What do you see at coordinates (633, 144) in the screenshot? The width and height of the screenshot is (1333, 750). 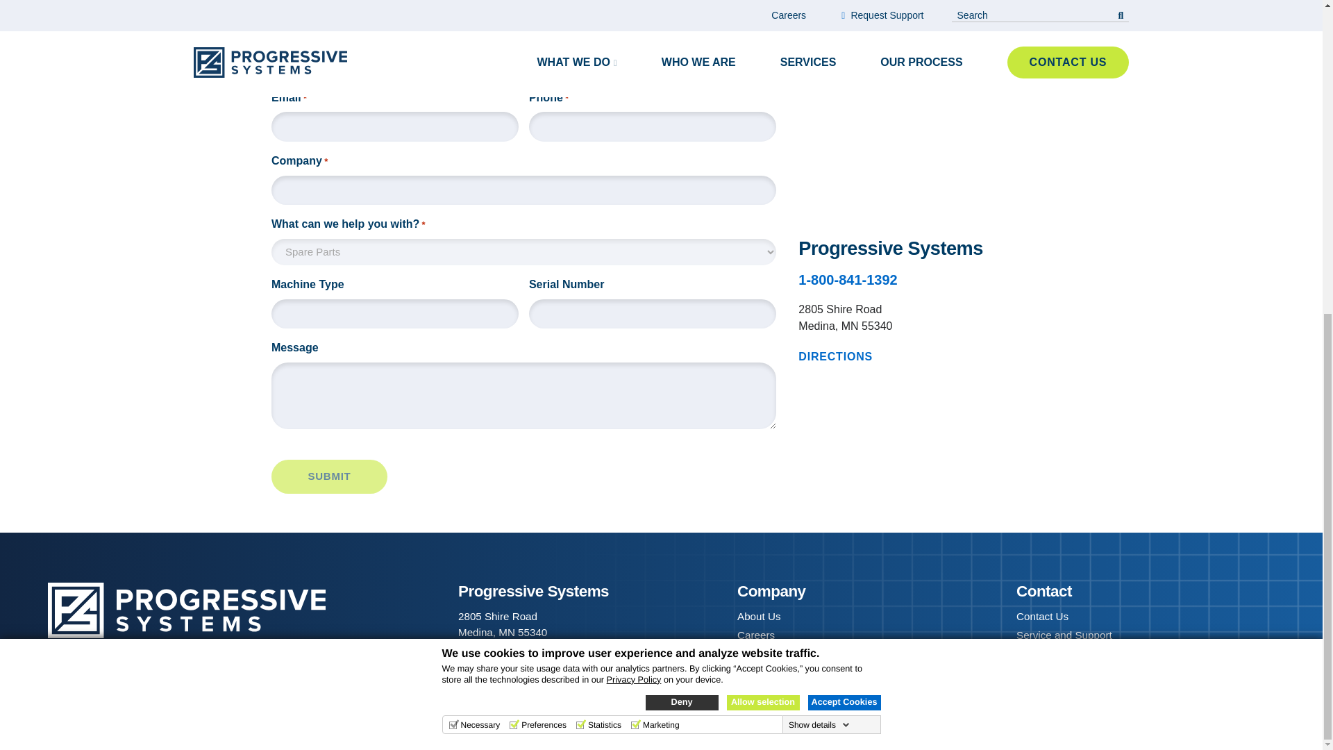 I see `Privacy Policy` at bounding box center [633, 144].